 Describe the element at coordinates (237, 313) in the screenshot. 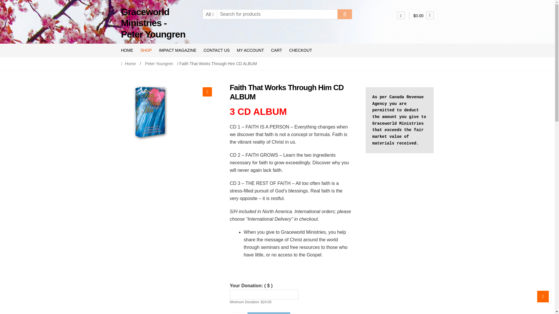

I see `1` at that location.